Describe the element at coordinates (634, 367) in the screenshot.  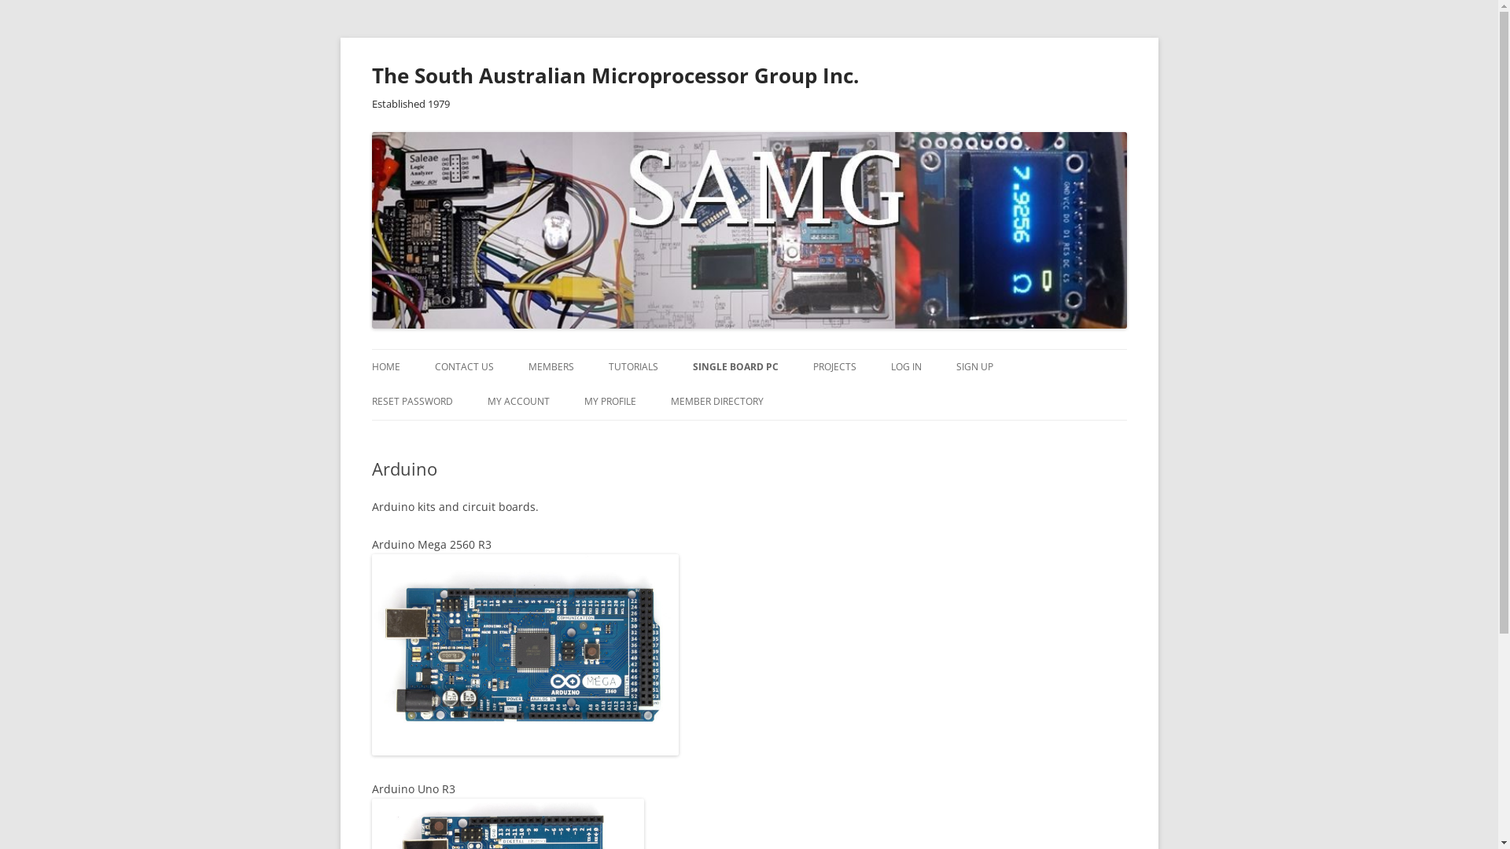
I see `TUTORIALS` at that location.